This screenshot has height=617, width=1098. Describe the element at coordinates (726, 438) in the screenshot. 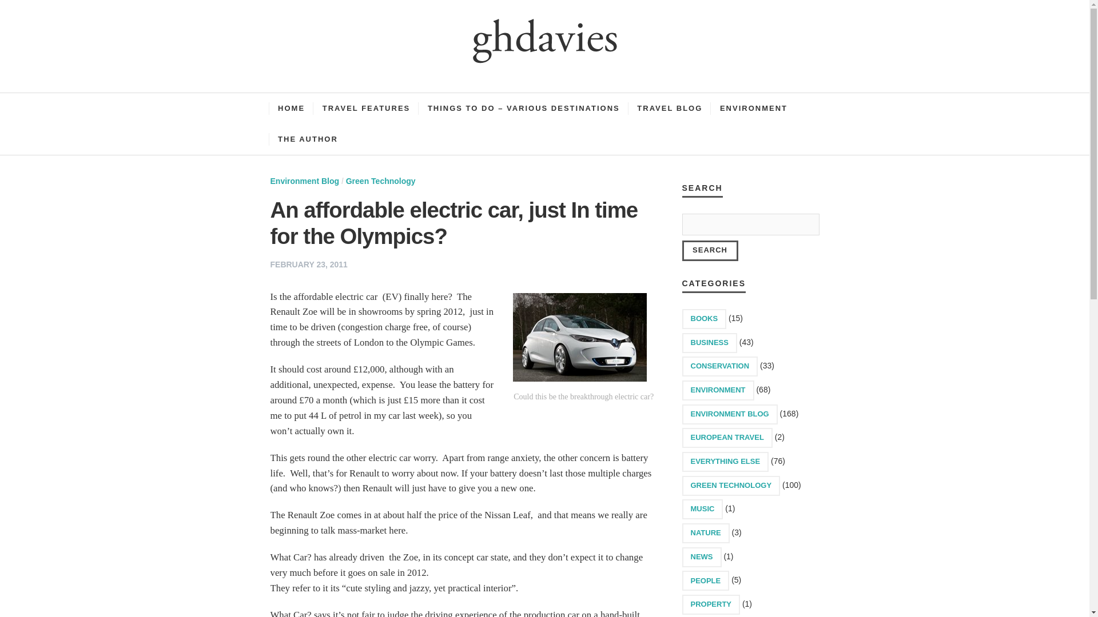

I see `EUROPEAN TRAVEL` at that location.